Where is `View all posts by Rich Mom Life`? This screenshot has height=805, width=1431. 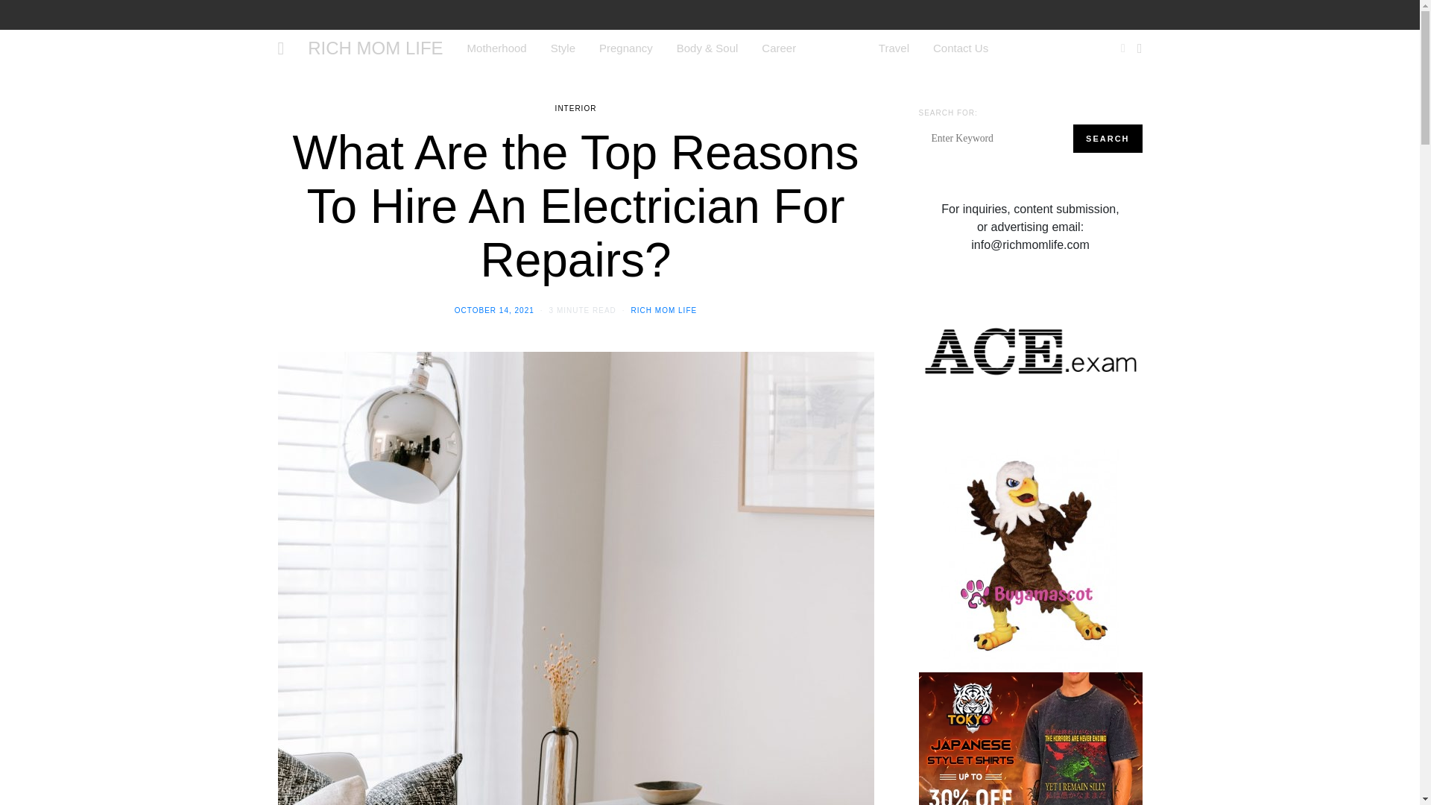 View all posts by Rich Mom Life is located at coordinates (664, 310).